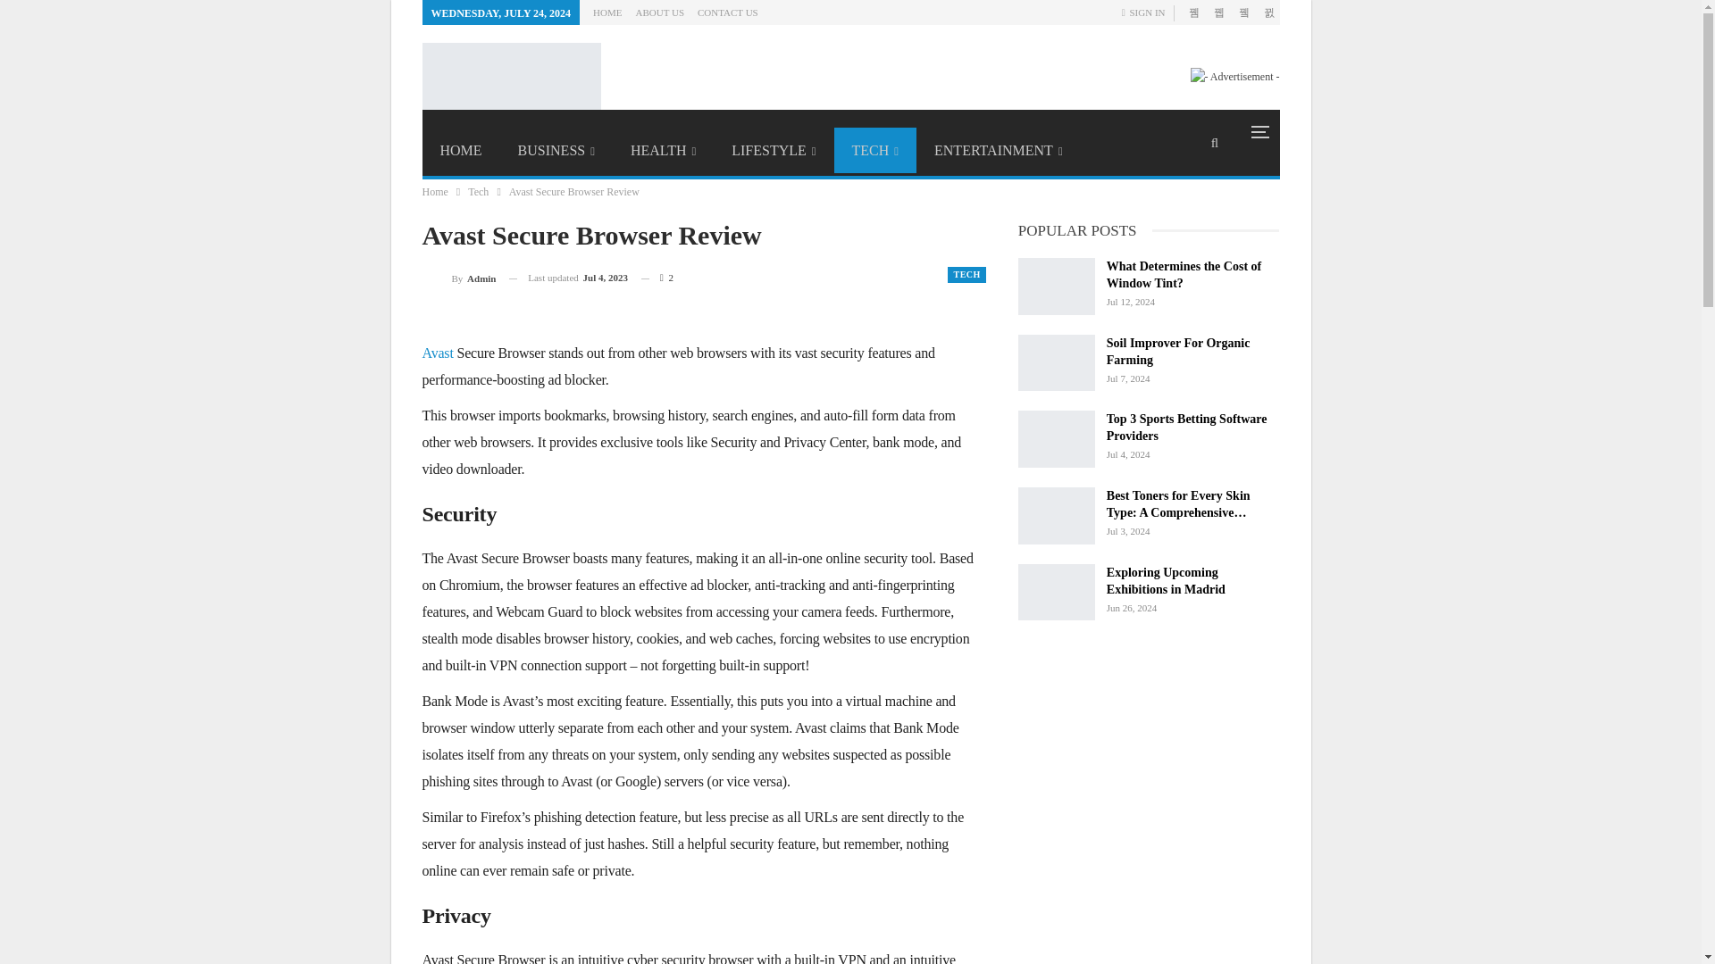  Describe the element at coordinates (458, 278) in the screenshot. I see `Browse Author Articles` at that location.